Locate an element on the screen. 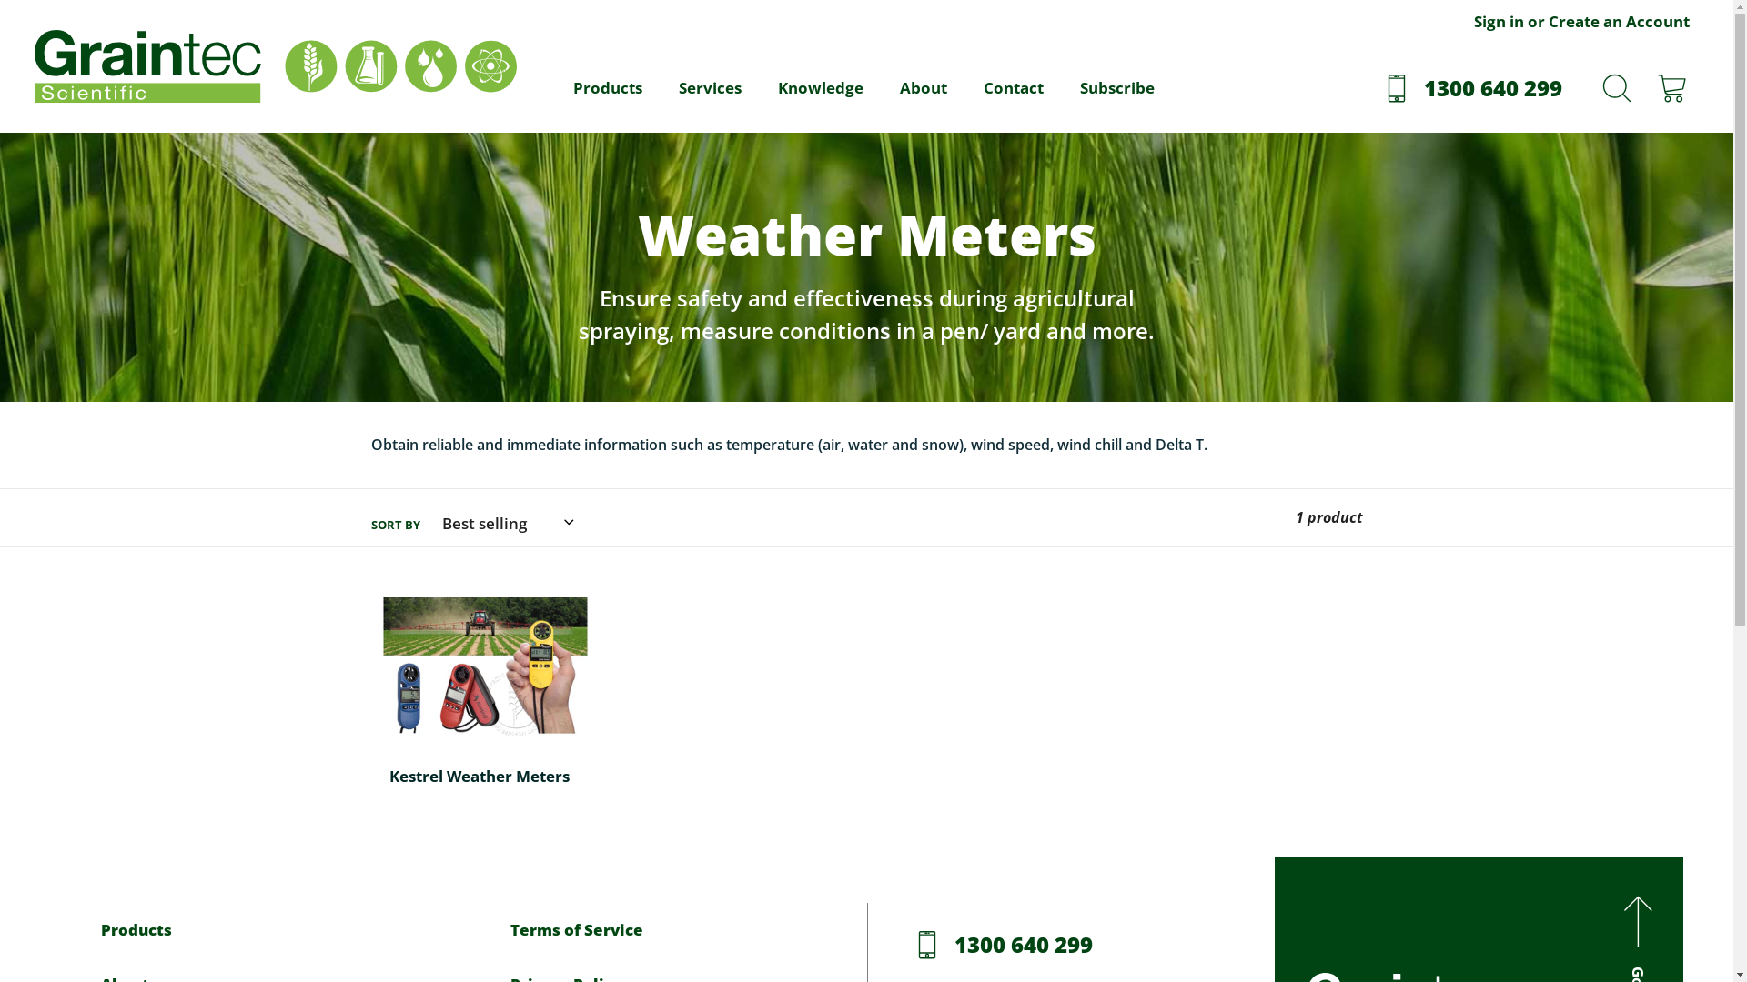 This screenshot has height=982, width=1747. Contact is located at coordinates (1014, 88).